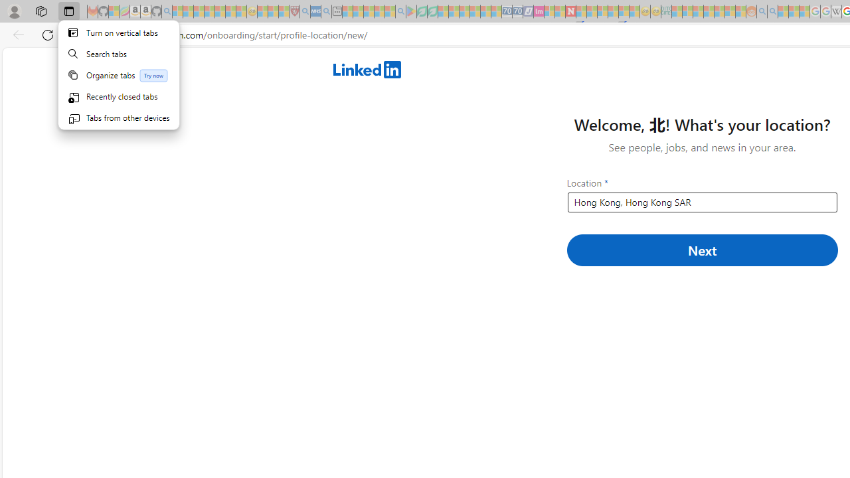 Image resolution: width=850 pixels, height=478 pixels. Describe the element at coordinates (400, 12) in the screenshot. I see `google - Search - Sleeping` at that location.